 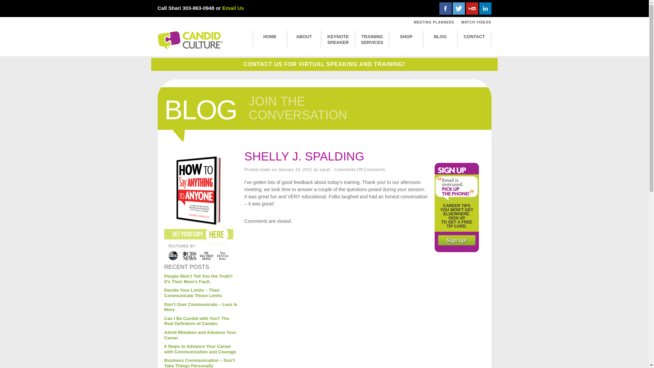 What do you see at coordinates (270, 35) in the screenshot?
I see `HOME` at bounding box center [270, 35].